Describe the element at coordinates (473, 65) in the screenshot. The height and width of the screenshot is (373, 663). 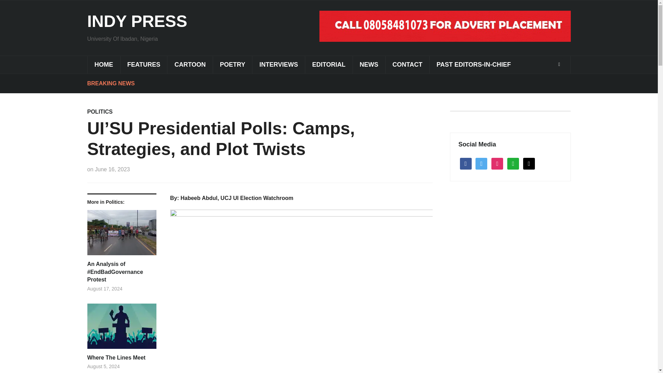
I see `PAST EDITORS-IN-CHIEF` at that location.